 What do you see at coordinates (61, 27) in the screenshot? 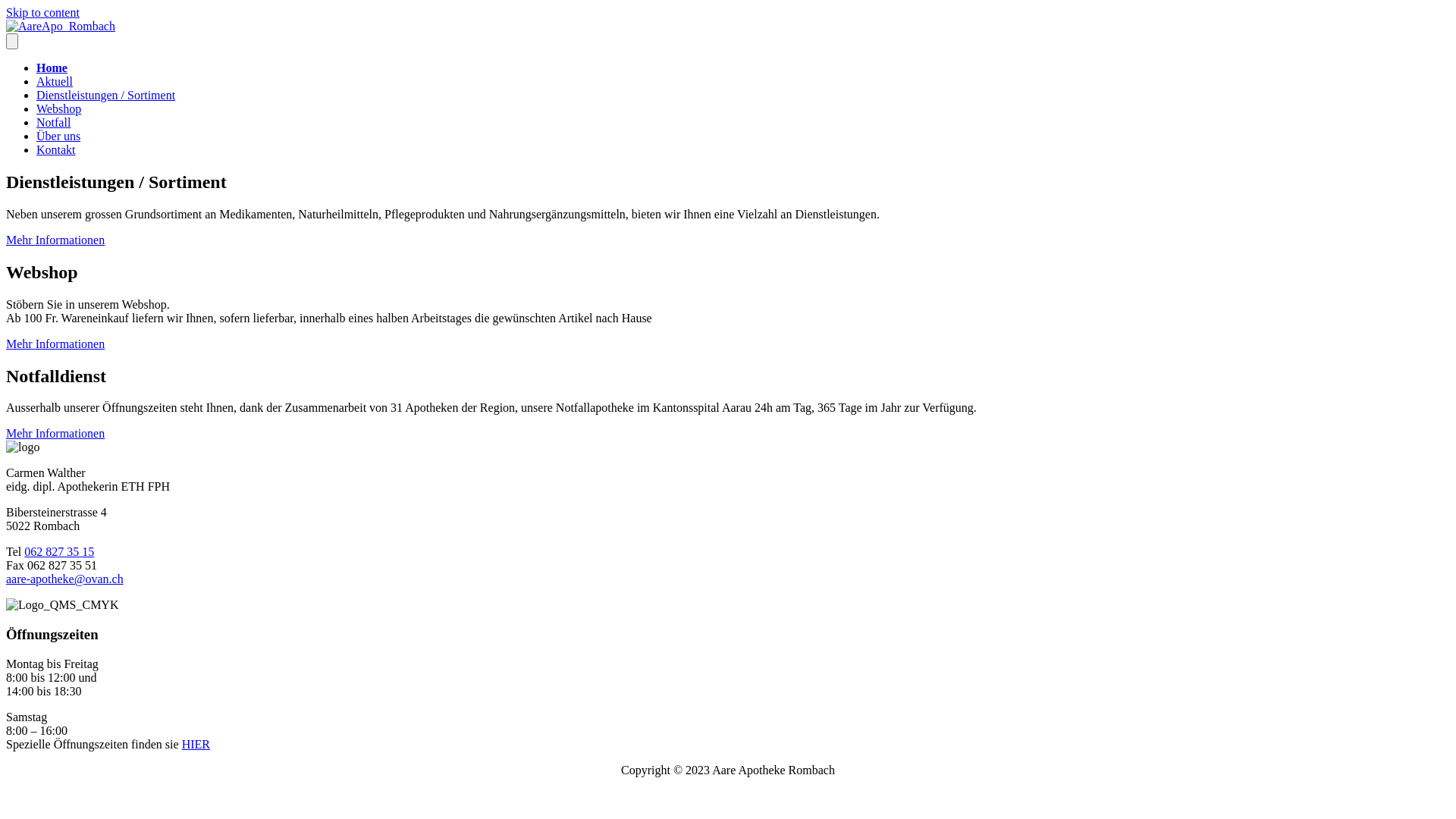
I see `AareApo_Rombach` at bounding box center [61, 27].